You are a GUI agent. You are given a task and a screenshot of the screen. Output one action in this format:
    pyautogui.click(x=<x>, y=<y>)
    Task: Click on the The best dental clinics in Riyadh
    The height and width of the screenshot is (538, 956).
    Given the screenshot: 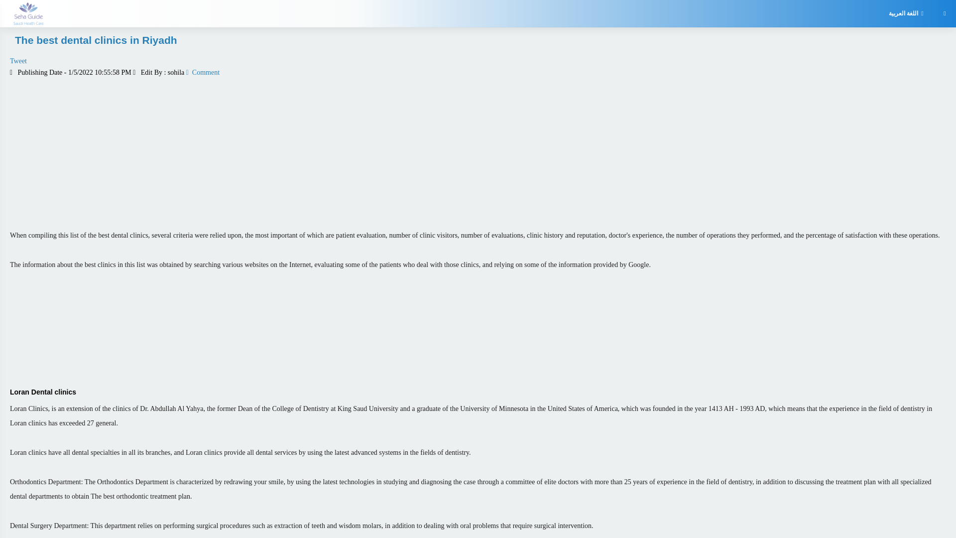 What is the action you would take?
    pyautogui.click(x=96, y=40)
    